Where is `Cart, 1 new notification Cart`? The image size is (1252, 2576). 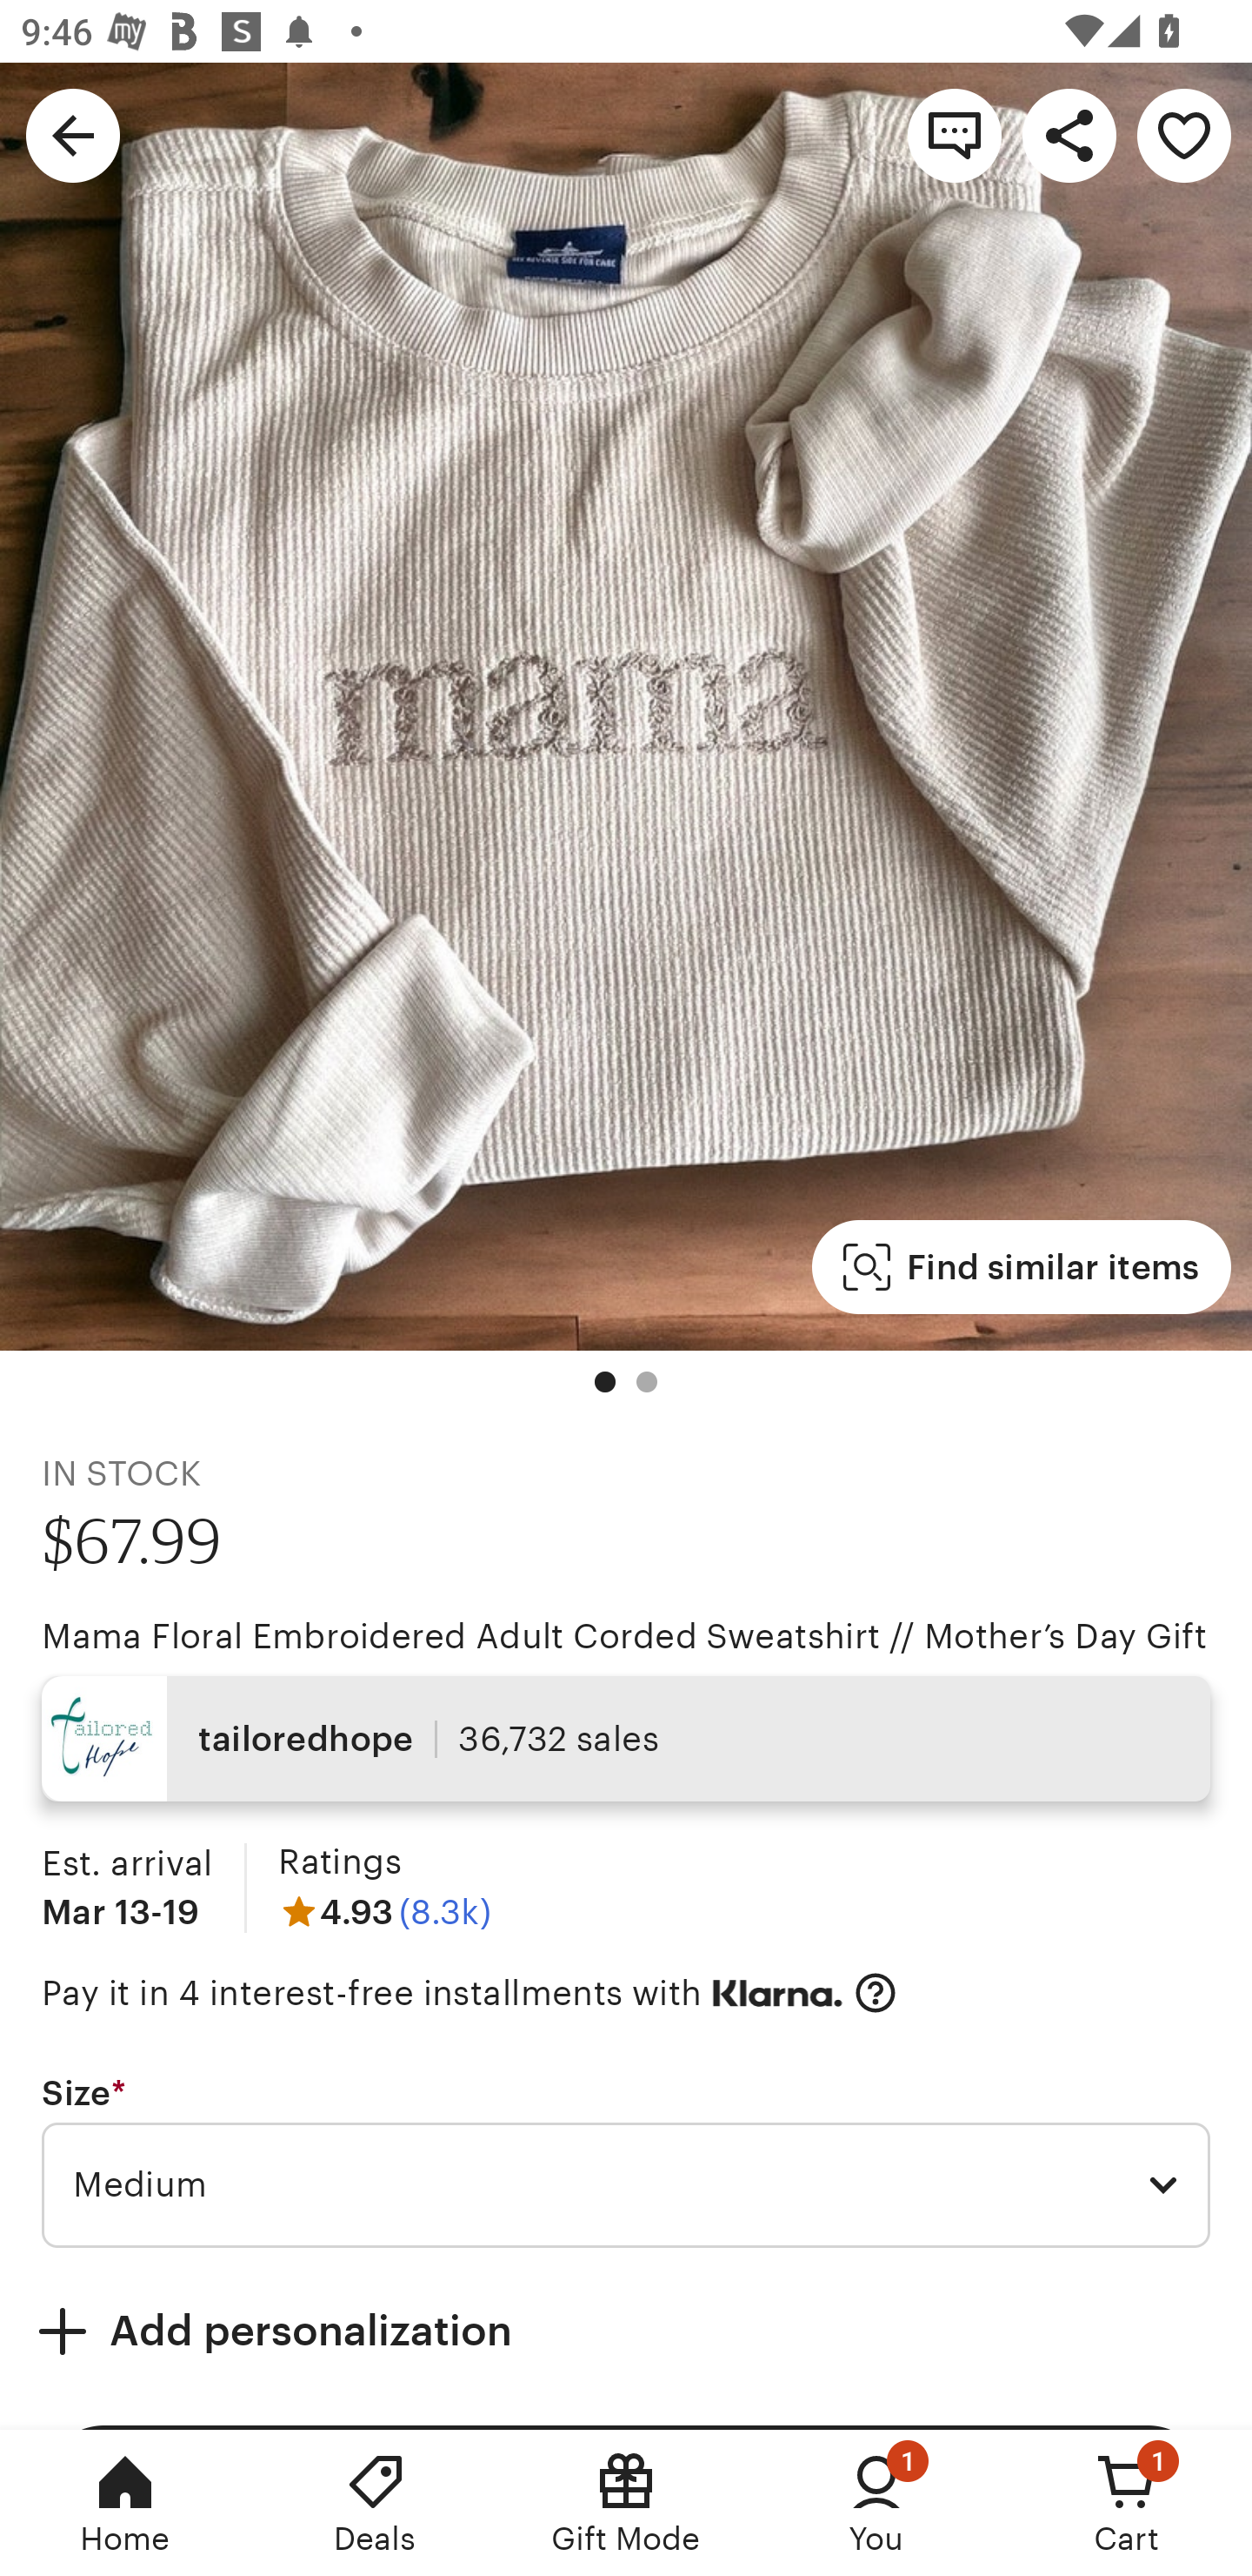
Cart, 1 new notification Cart is located at coordinates (1127, 2503).